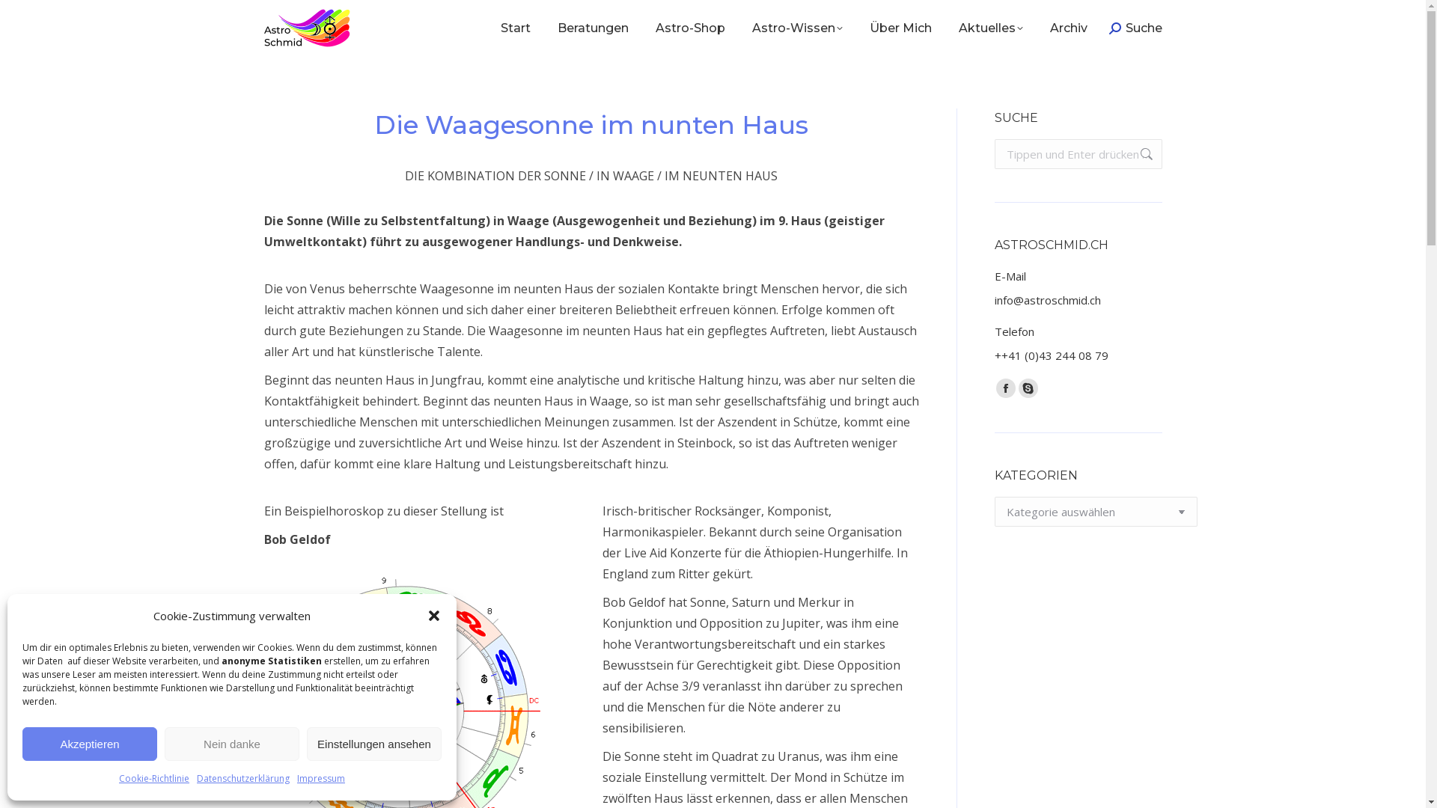 This screenshot has width=1437, height=808. What do you see at coordinates (1069, 28) in the screenshot?
I see `Archiv` at bounding box center [1069, 28].